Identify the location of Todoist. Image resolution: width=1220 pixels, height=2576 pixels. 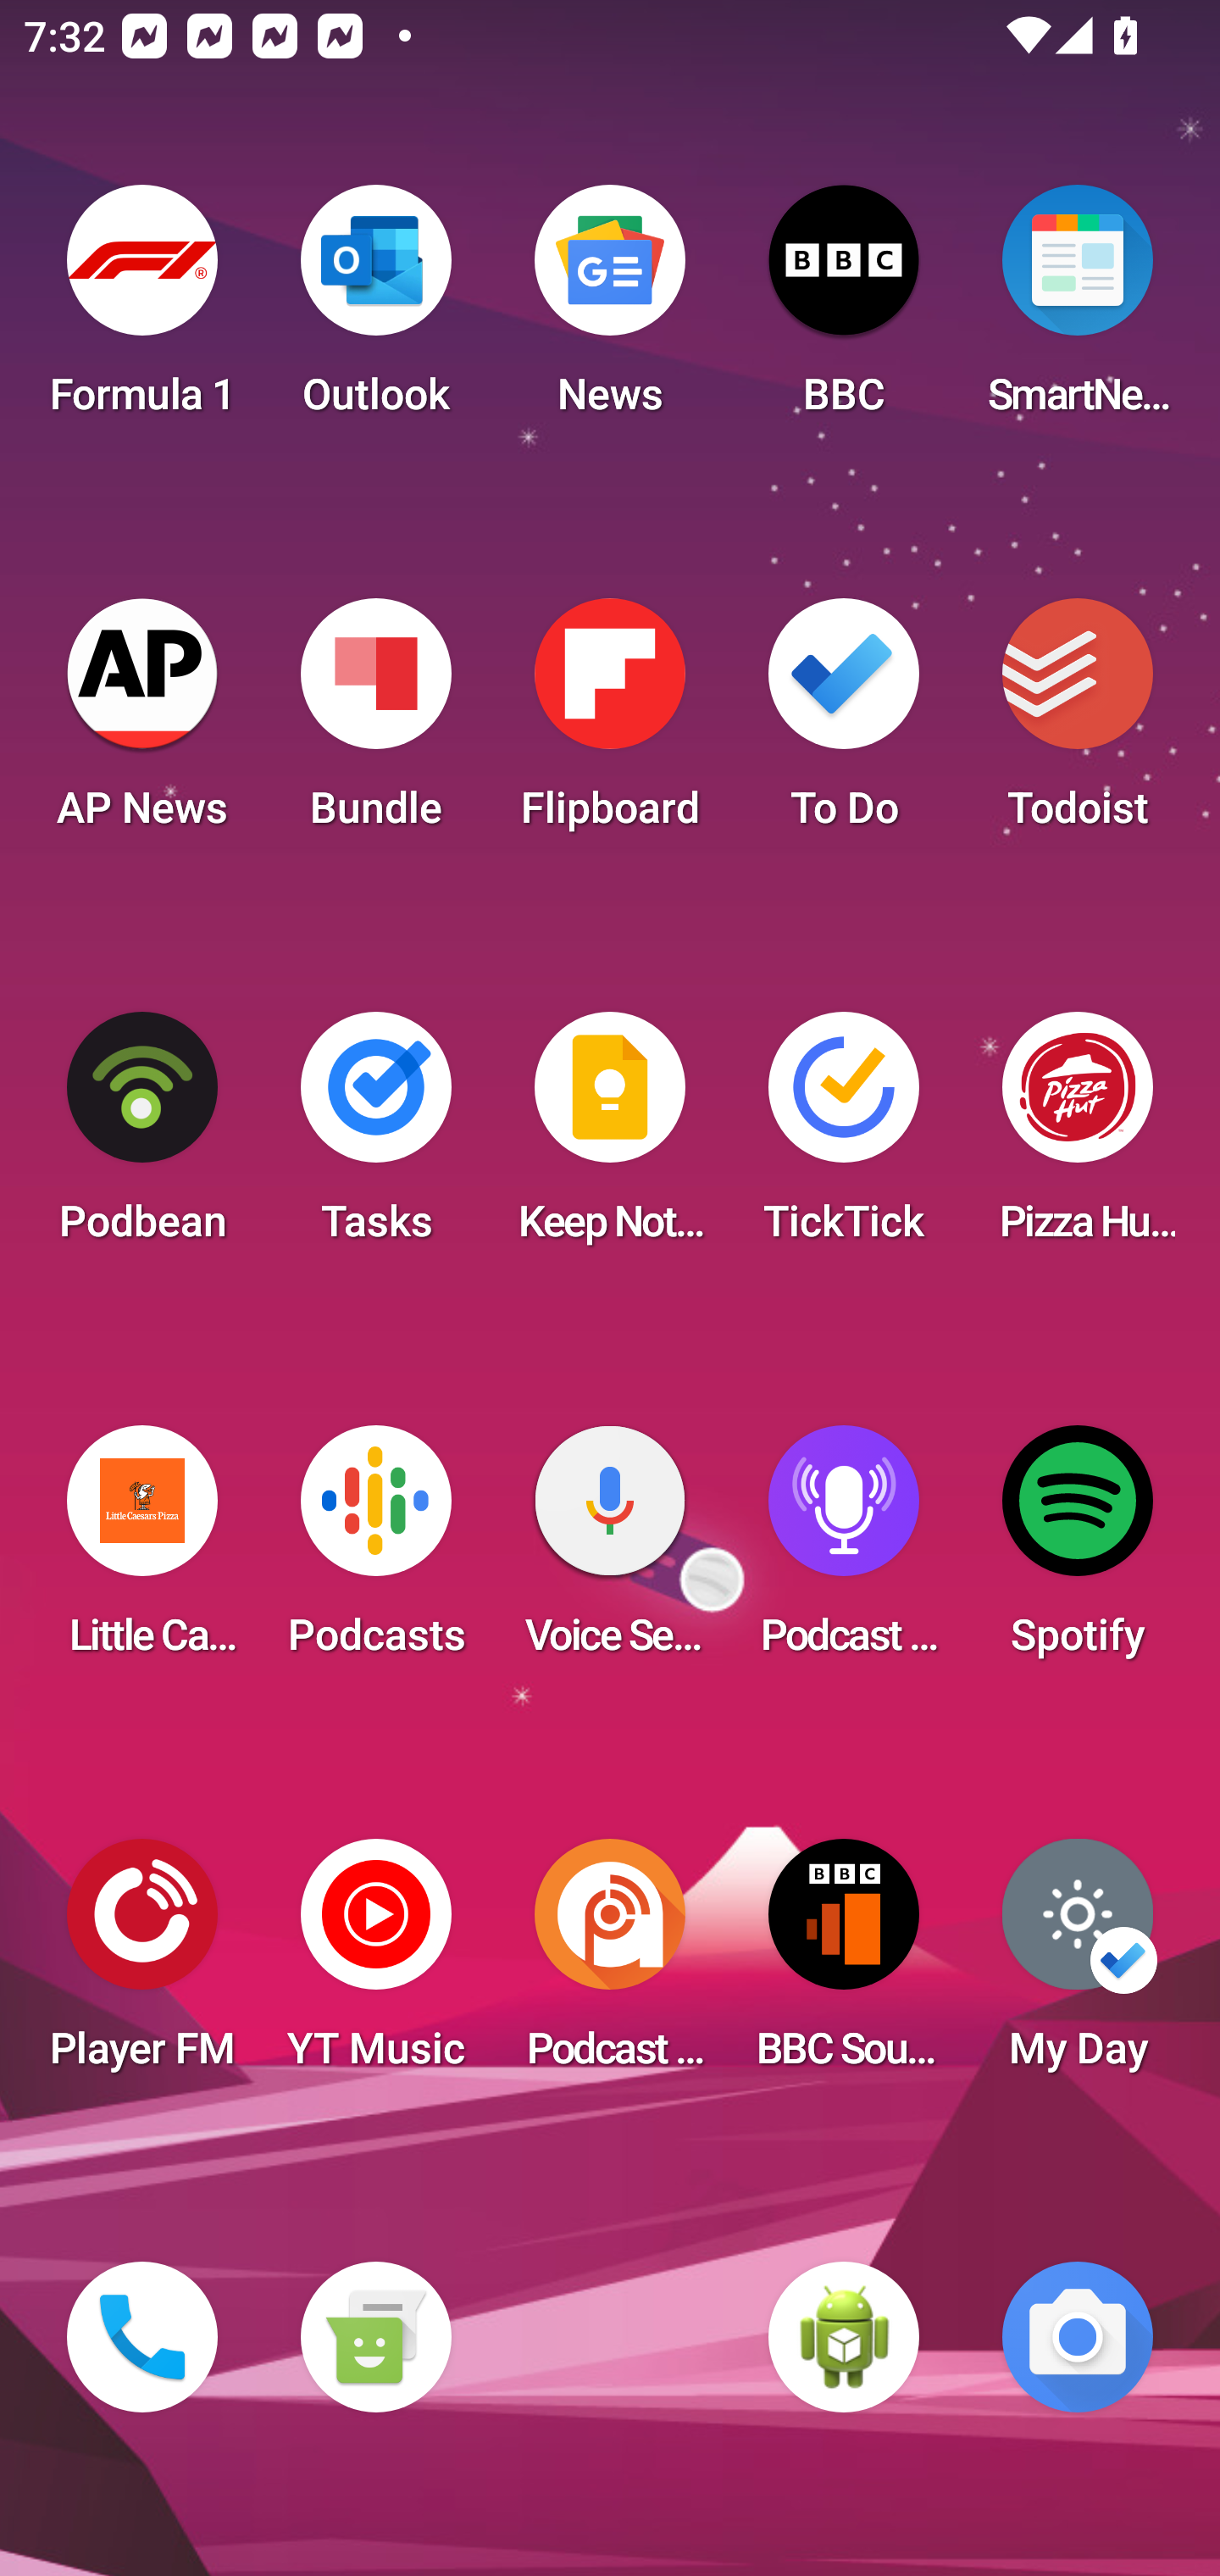
(1078, 724).